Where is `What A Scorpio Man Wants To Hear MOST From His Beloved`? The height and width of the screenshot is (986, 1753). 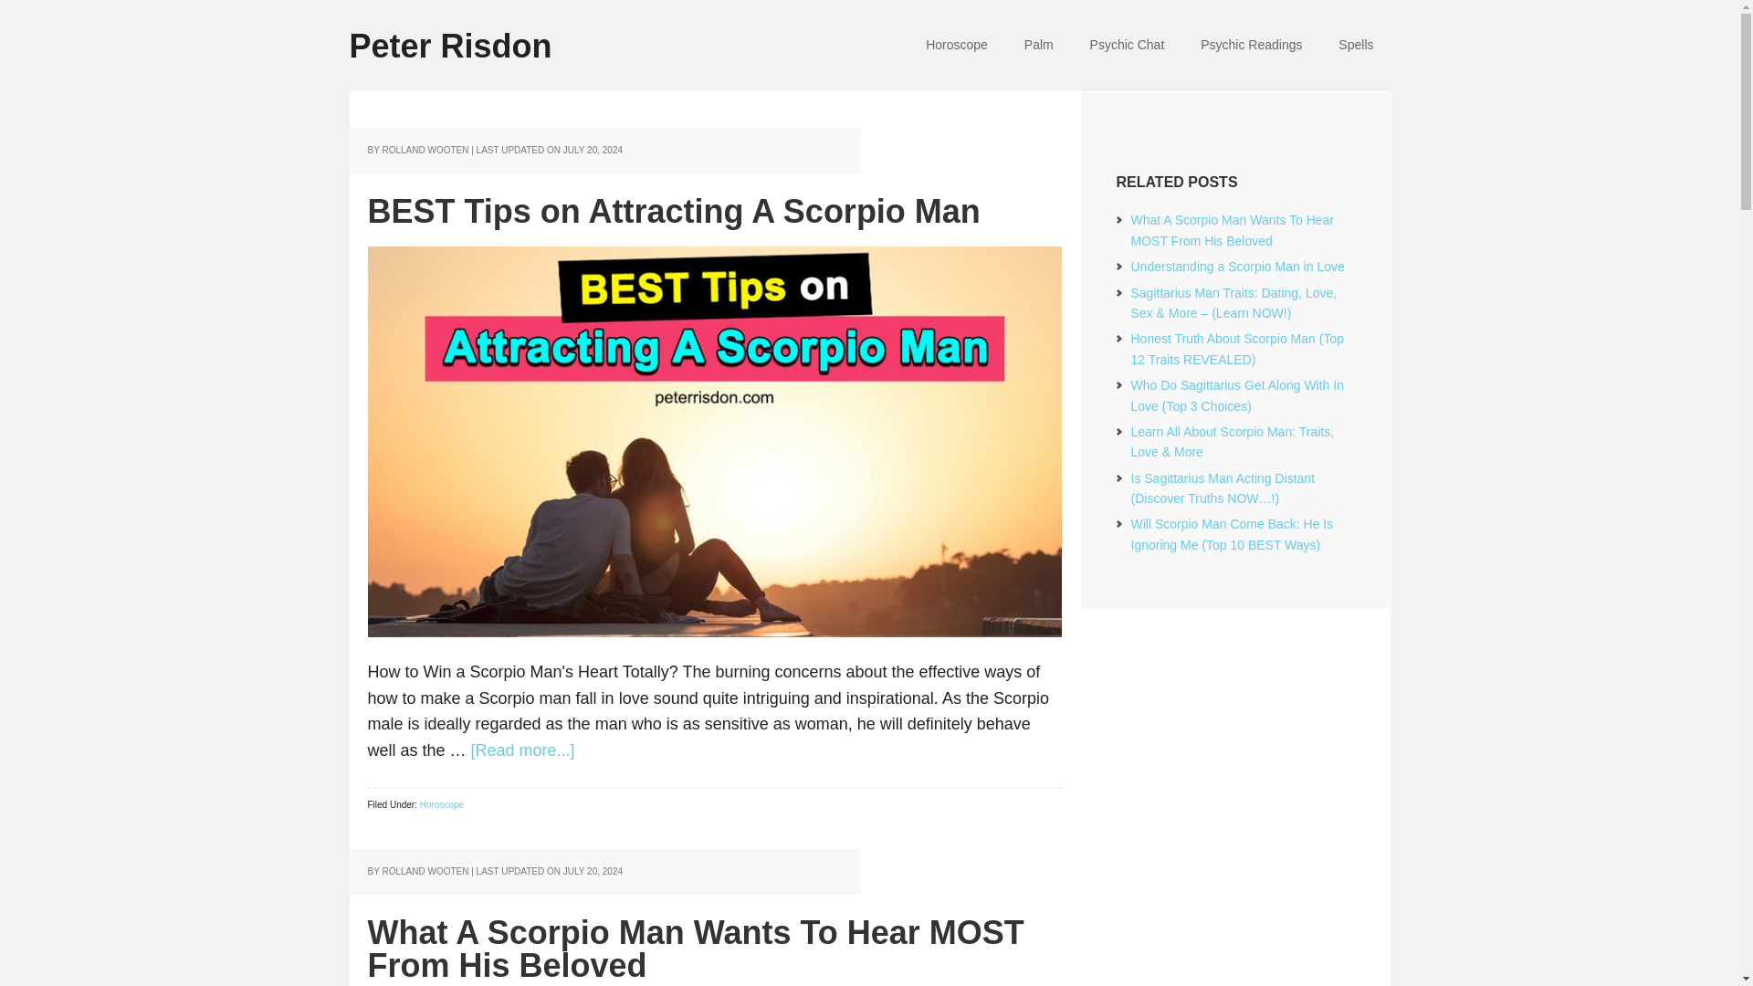
What A Scorpio Man Wants To Hear MOST From His Beloved is located at coordinates (695, 949).